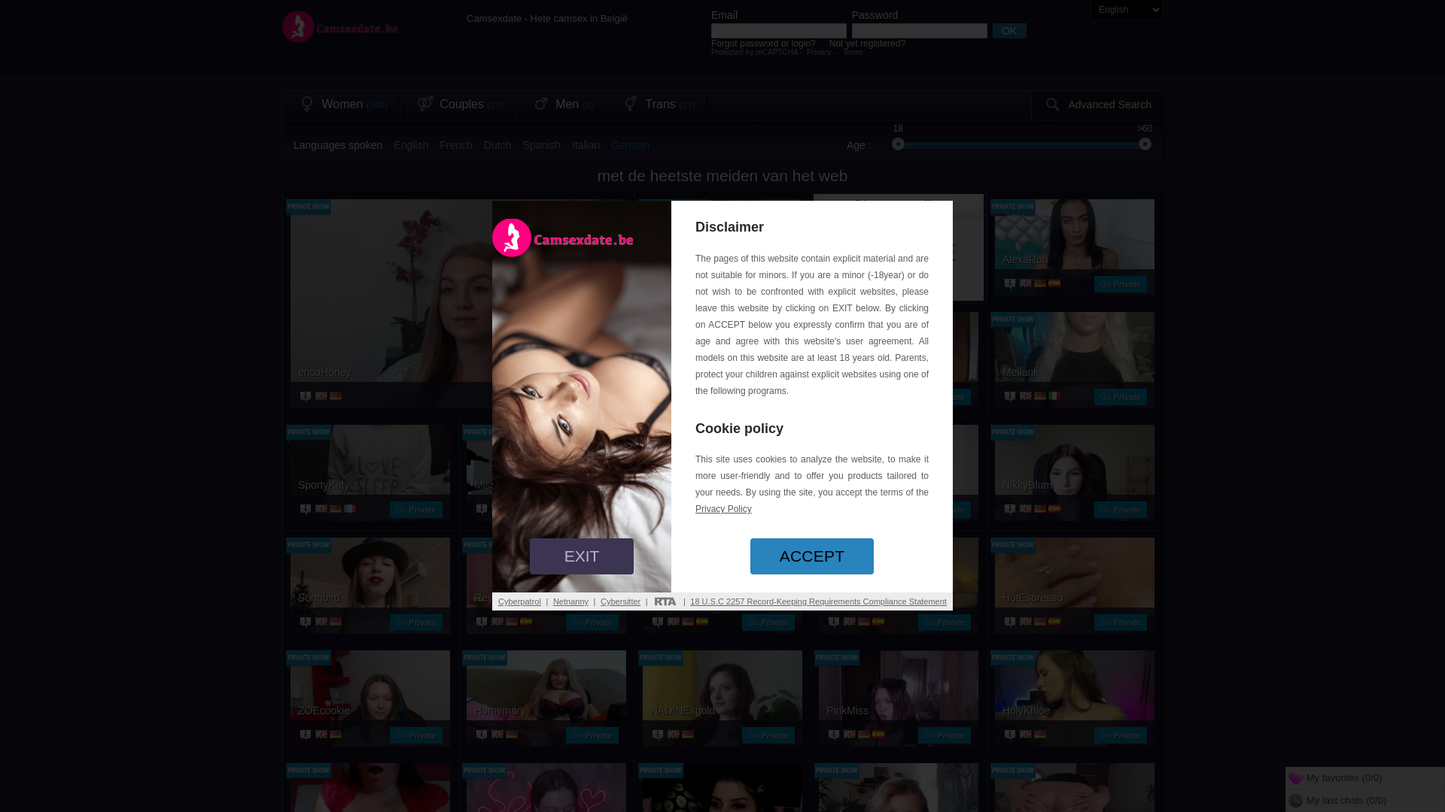 The image size is (1445, 812). I want to click on Songbird - Sexcam, so click(370, 597).